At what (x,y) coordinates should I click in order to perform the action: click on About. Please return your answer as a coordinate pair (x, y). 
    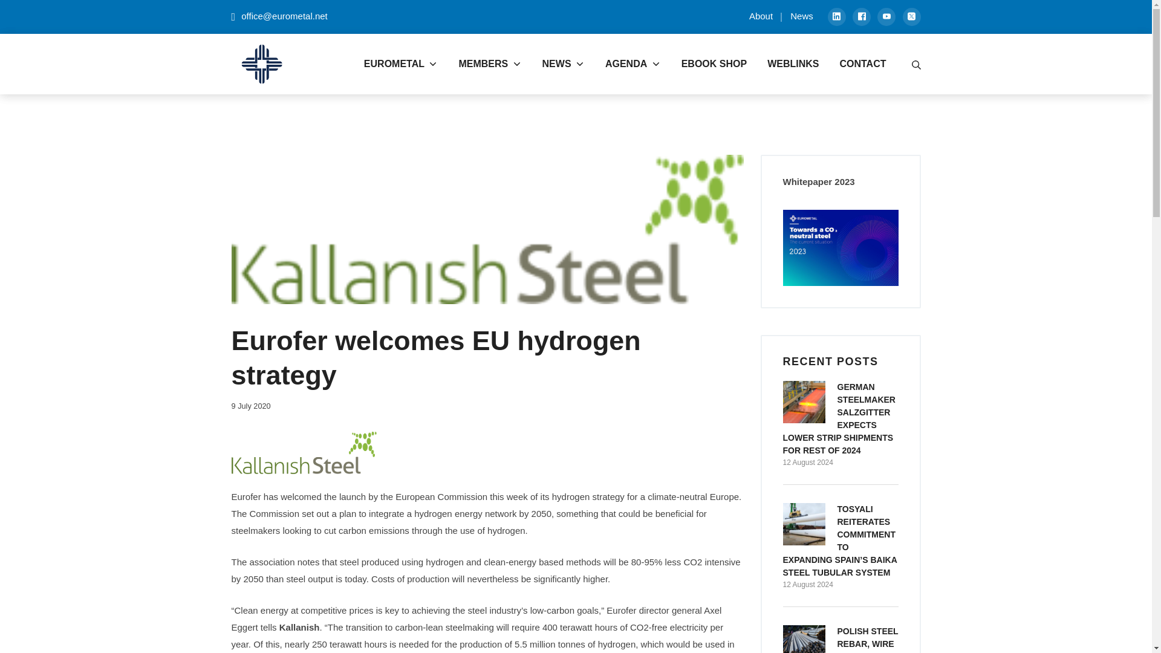
    Looking at the image, I should click on (761, 16).